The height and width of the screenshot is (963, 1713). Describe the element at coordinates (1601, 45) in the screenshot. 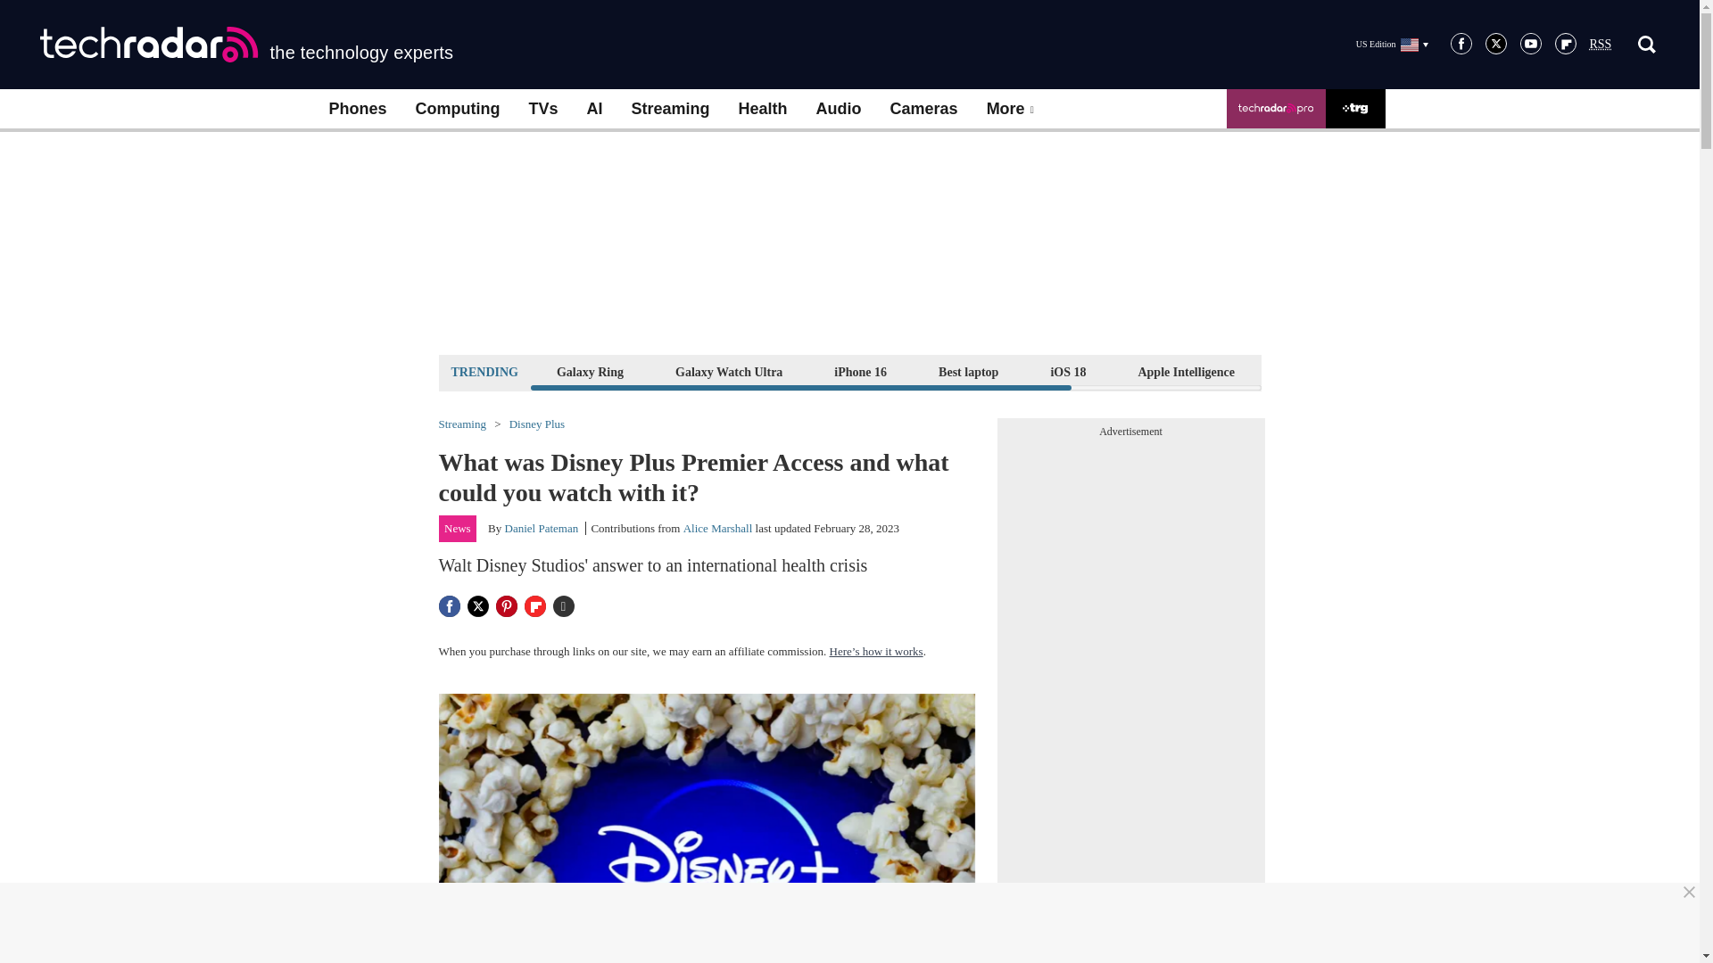

I see `Really Simple Syndication` at that location.